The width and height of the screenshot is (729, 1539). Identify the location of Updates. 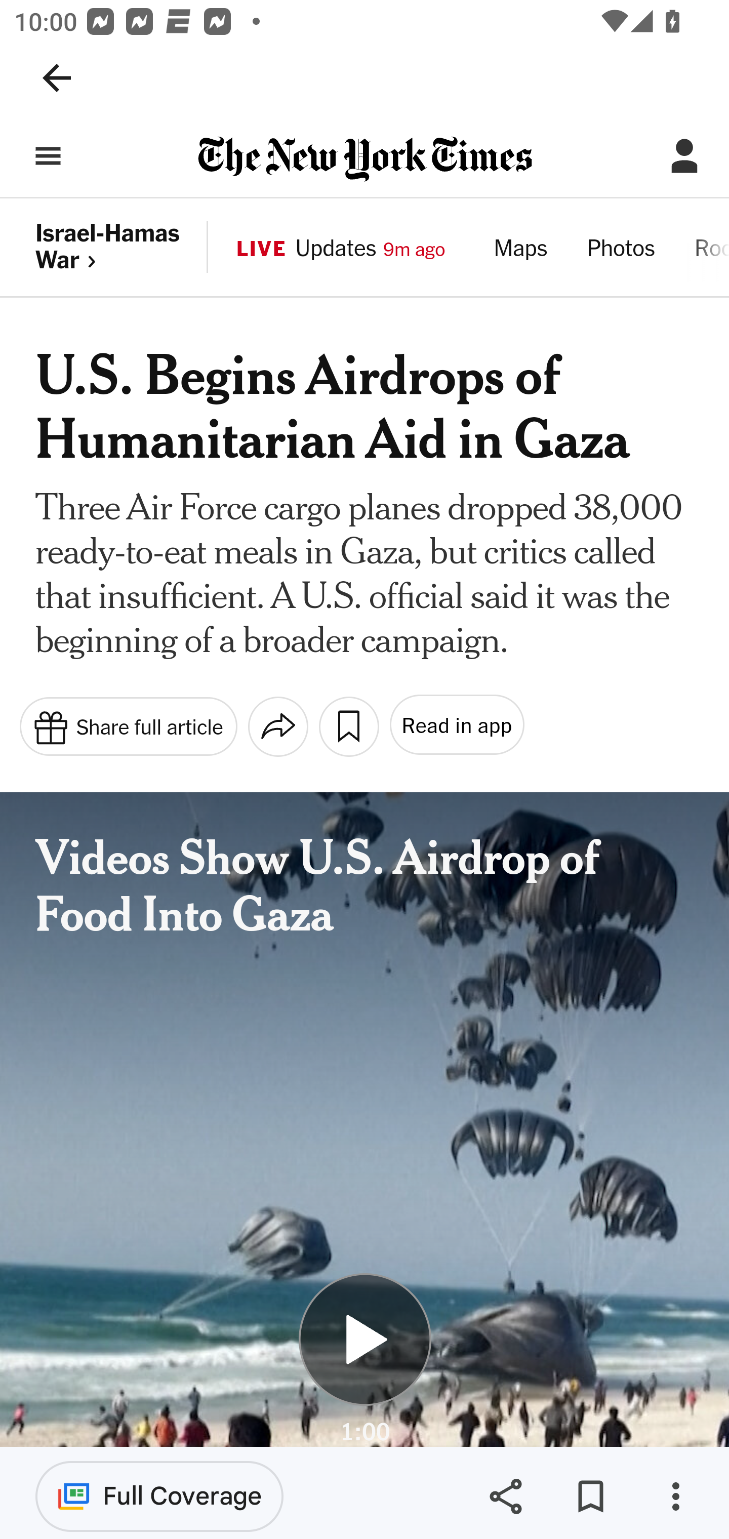
(335, 250).